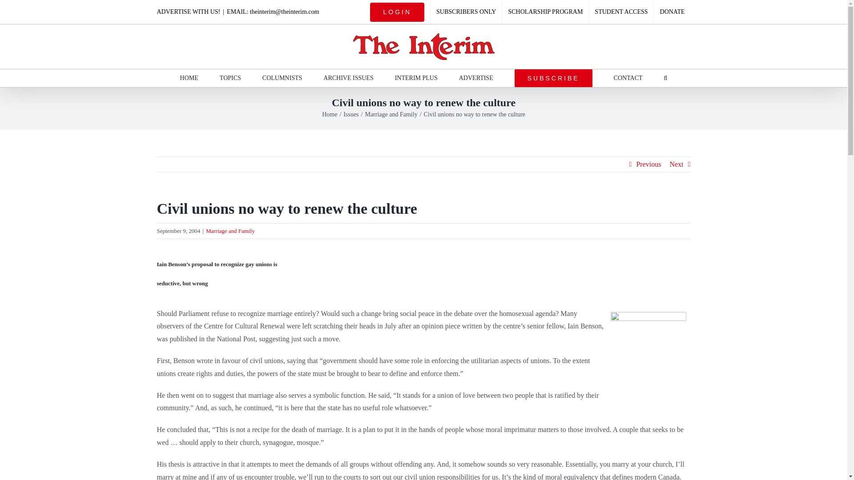 Image resolution: width=854 pixels, height=480 pixels. What do you see at coordinates (397, 12) in the screenshot?
I see `LOGIN` at bounding box center [397, 12].